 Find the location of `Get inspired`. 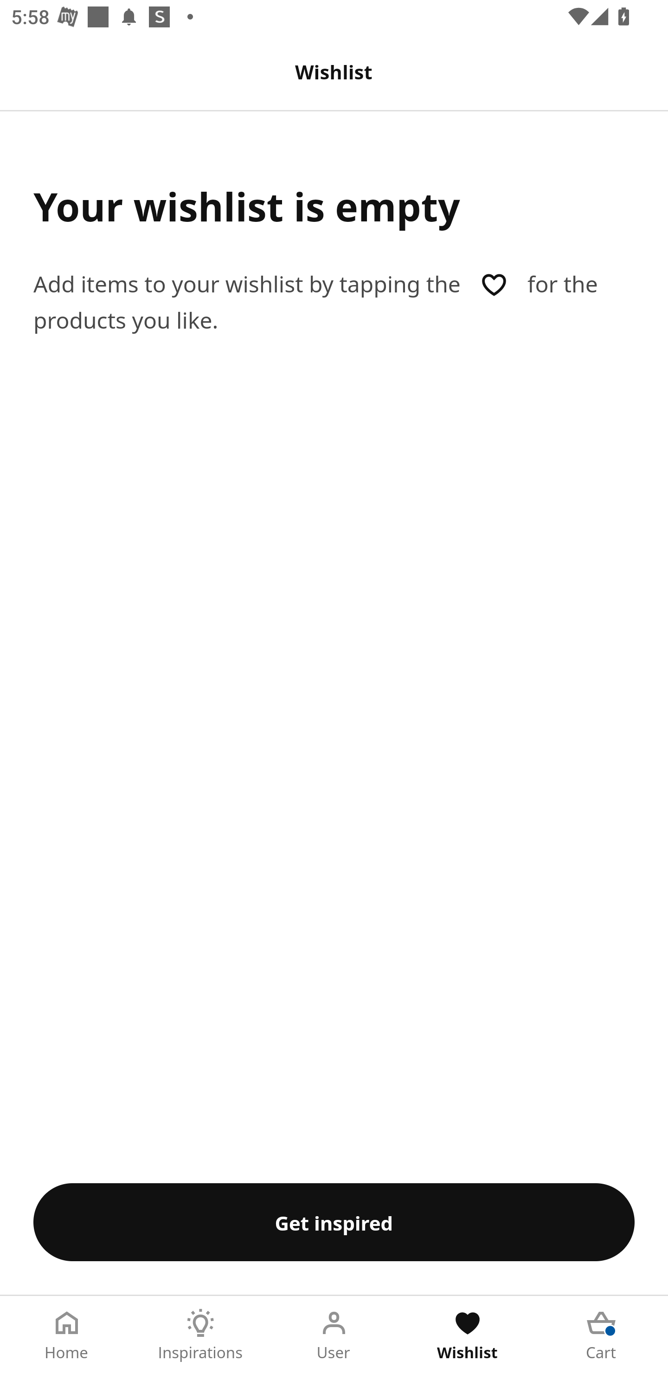

Get inspired is located at coordinates (334, 1222).